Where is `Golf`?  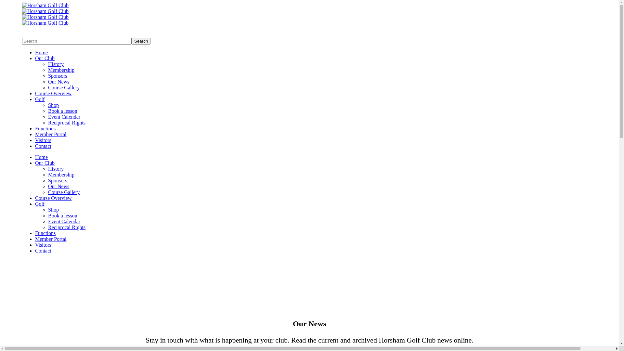
Golf is located at coordinates (40, 204).